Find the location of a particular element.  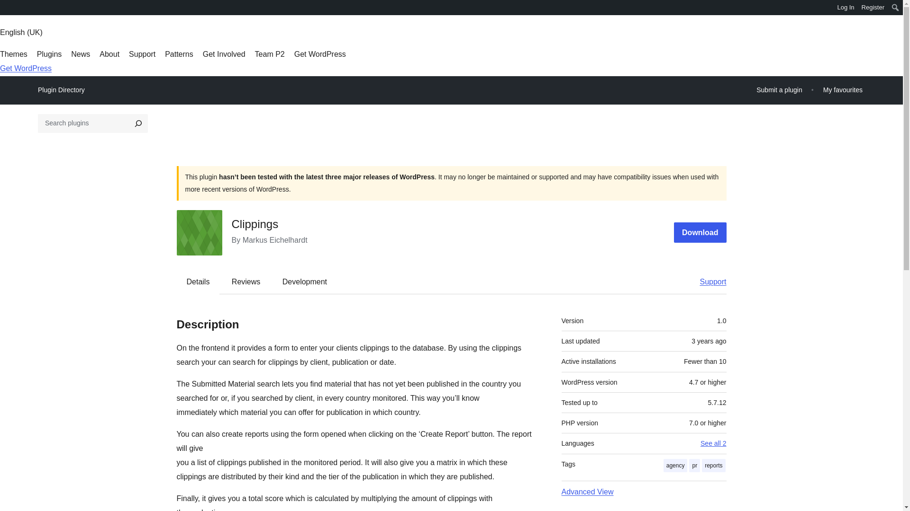

Plugins is located at coordinates (49, 54).